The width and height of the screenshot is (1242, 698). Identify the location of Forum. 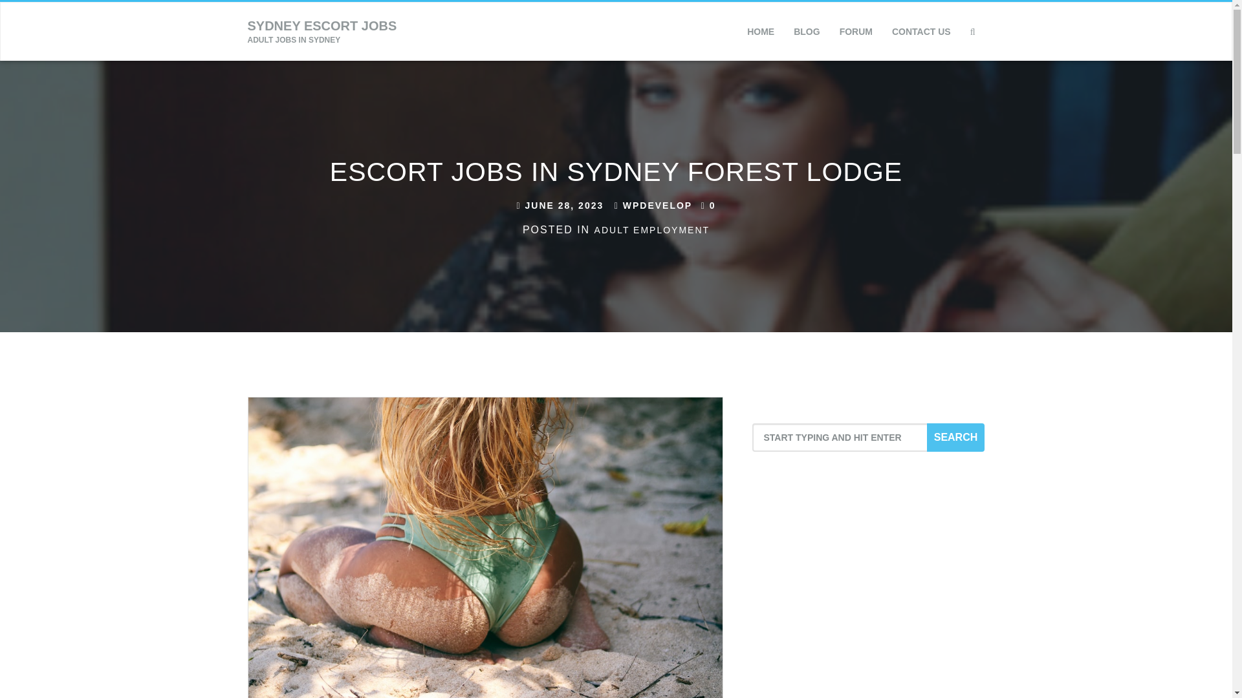
(653, 206).